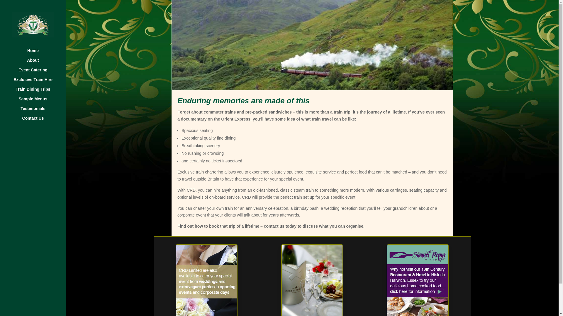 Image resolution: width=563 pixels, height=316 pixels. I want to click on About, so click(39, 63).